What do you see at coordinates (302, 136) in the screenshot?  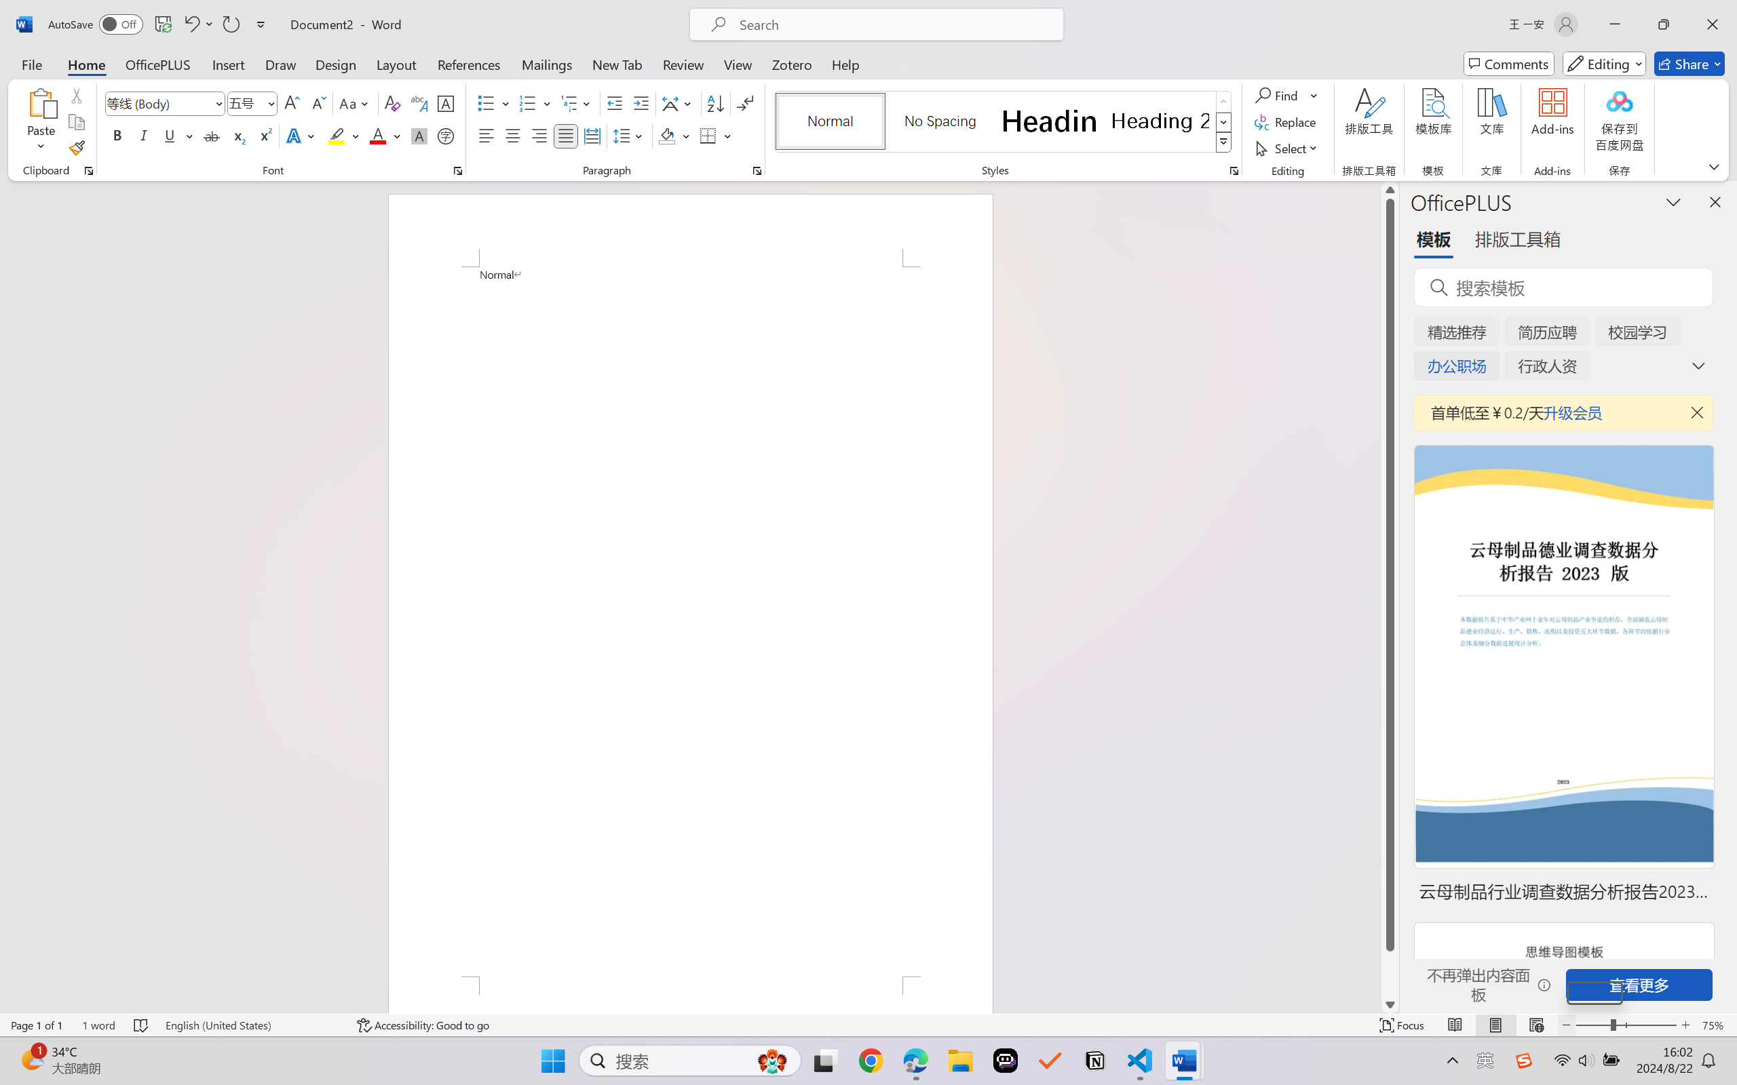 I see `Text Effects and Typography` at bounding box center [302, 136].